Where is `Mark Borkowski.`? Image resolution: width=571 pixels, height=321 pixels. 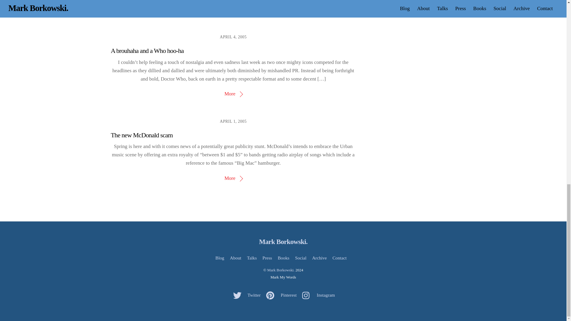
Mark Borkowski. is located at coordinates (283, 242).